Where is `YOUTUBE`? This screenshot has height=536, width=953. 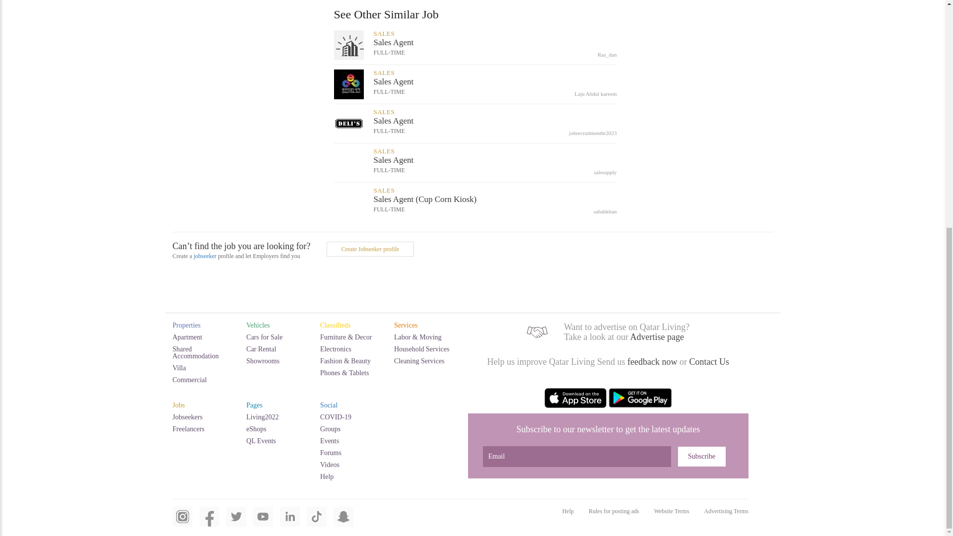
YOUTUBE is located at coordinates (263, 522).